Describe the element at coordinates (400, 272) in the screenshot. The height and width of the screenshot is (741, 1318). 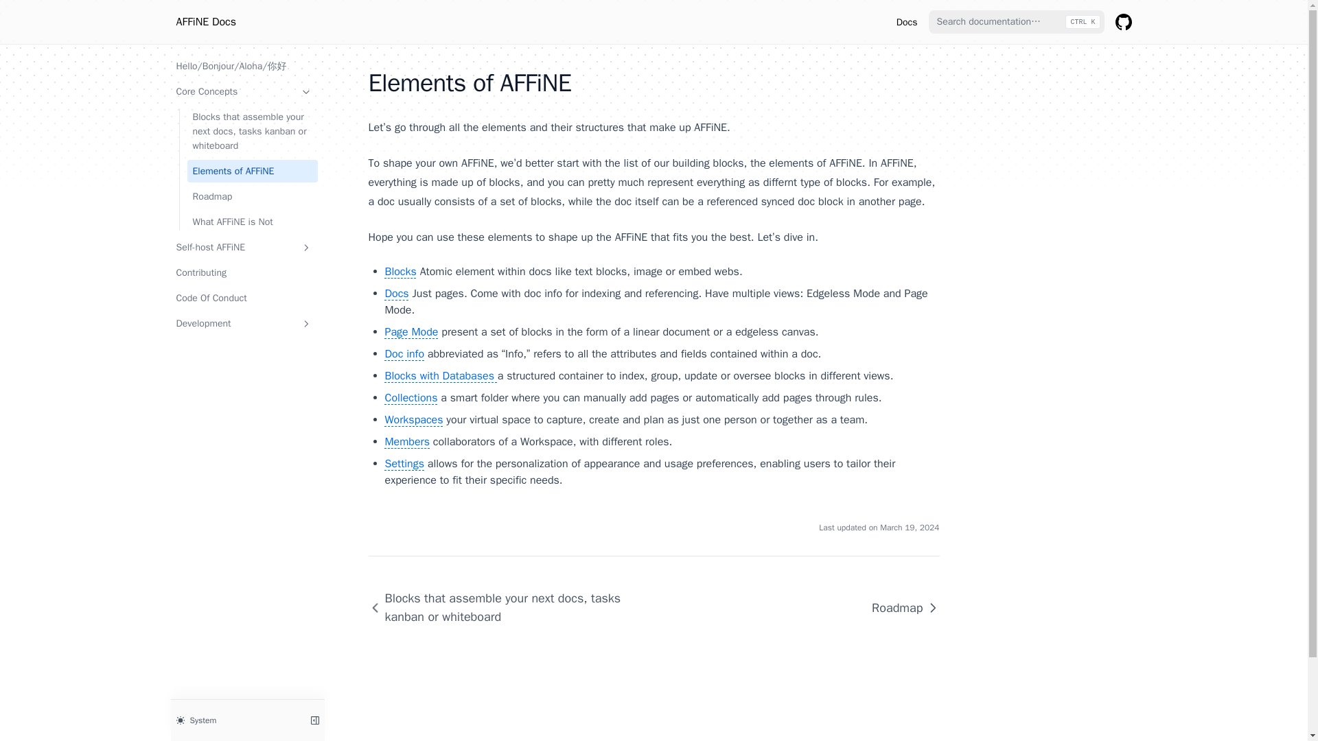
I see `Blocks` at that location.